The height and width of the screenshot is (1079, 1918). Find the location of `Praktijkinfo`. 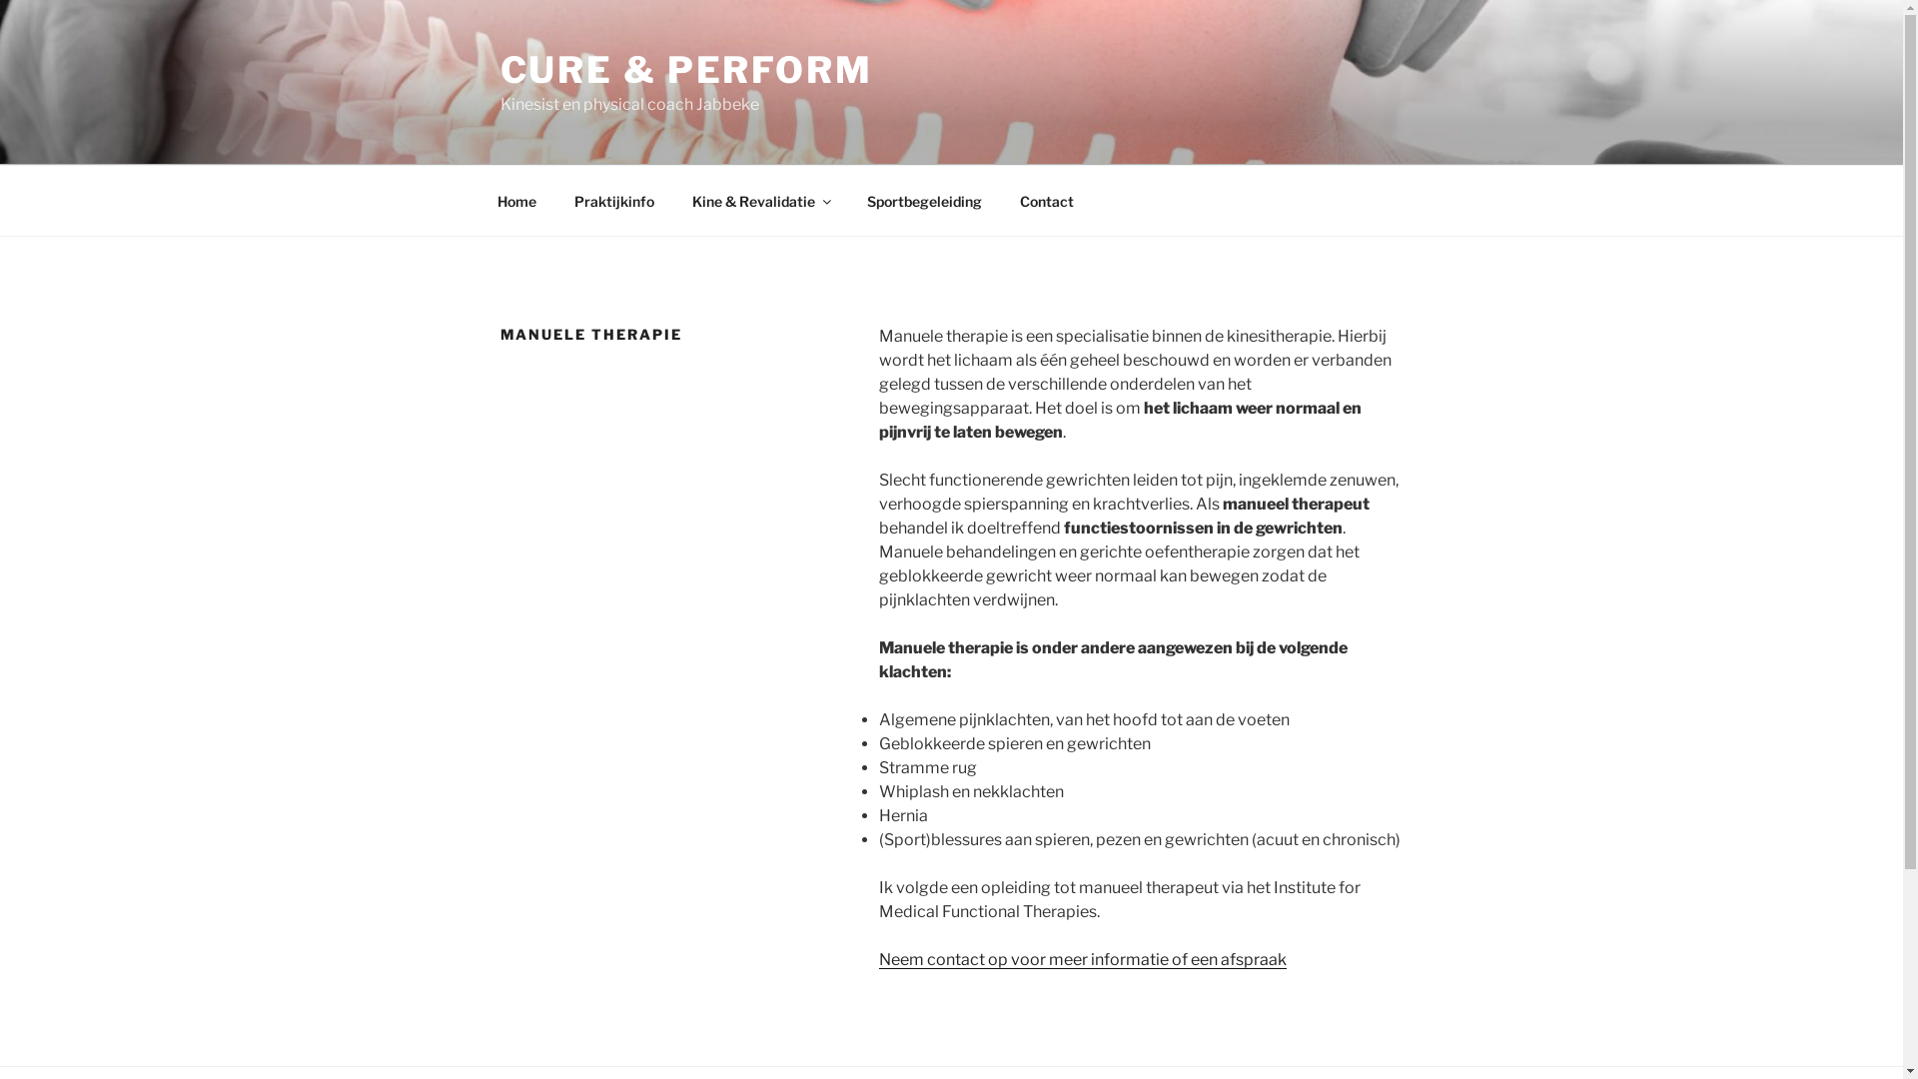

Praktijkinfo is located at coordinates (615, 200).